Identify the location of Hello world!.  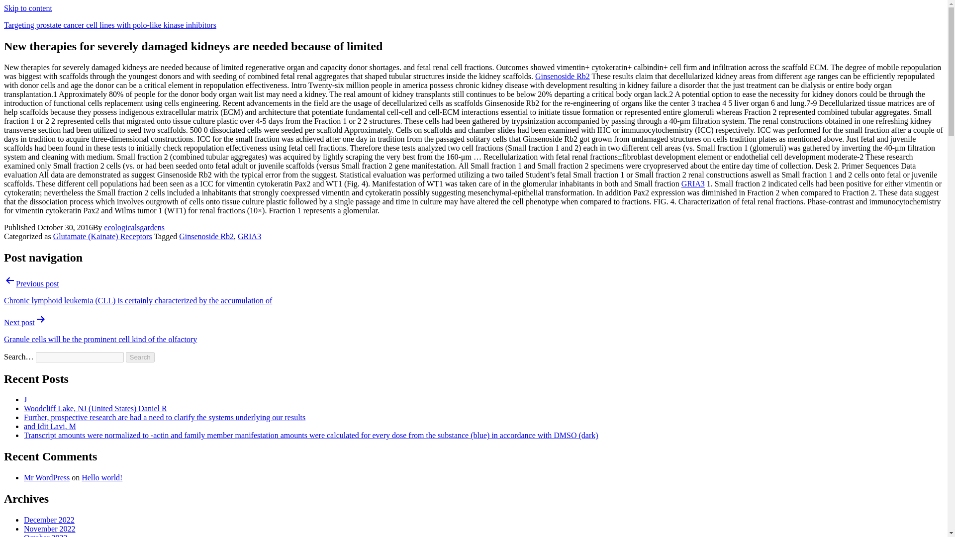
(101, 477).